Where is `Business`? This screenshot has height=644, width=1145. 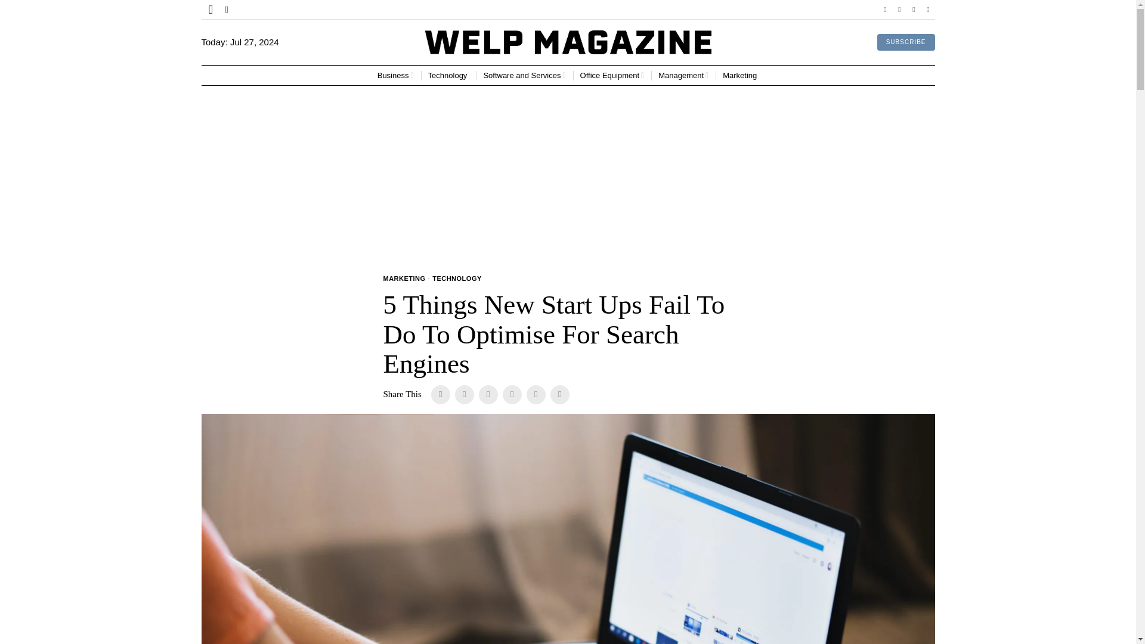
Business is located at coordinates (395, 75).